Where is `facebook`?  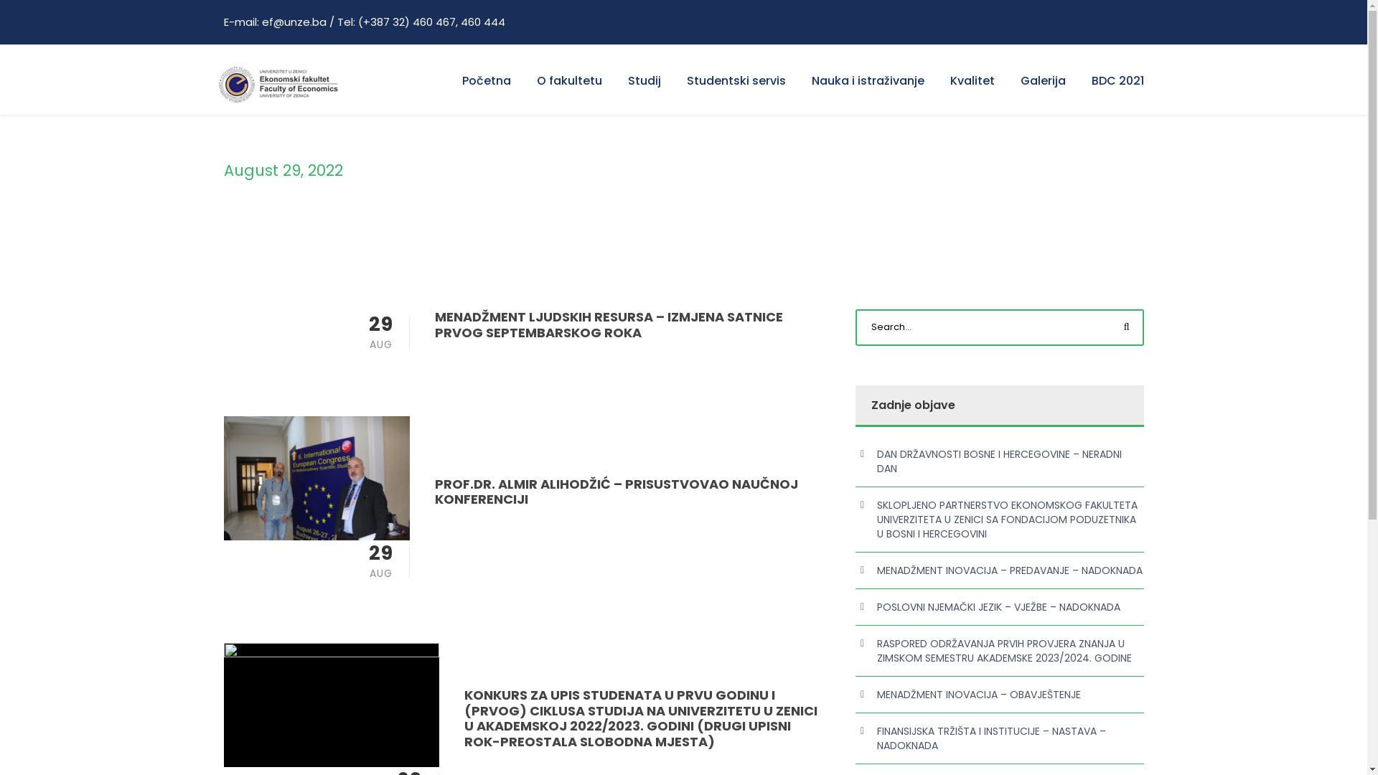
facebook is located at coordinates (1122, 739).